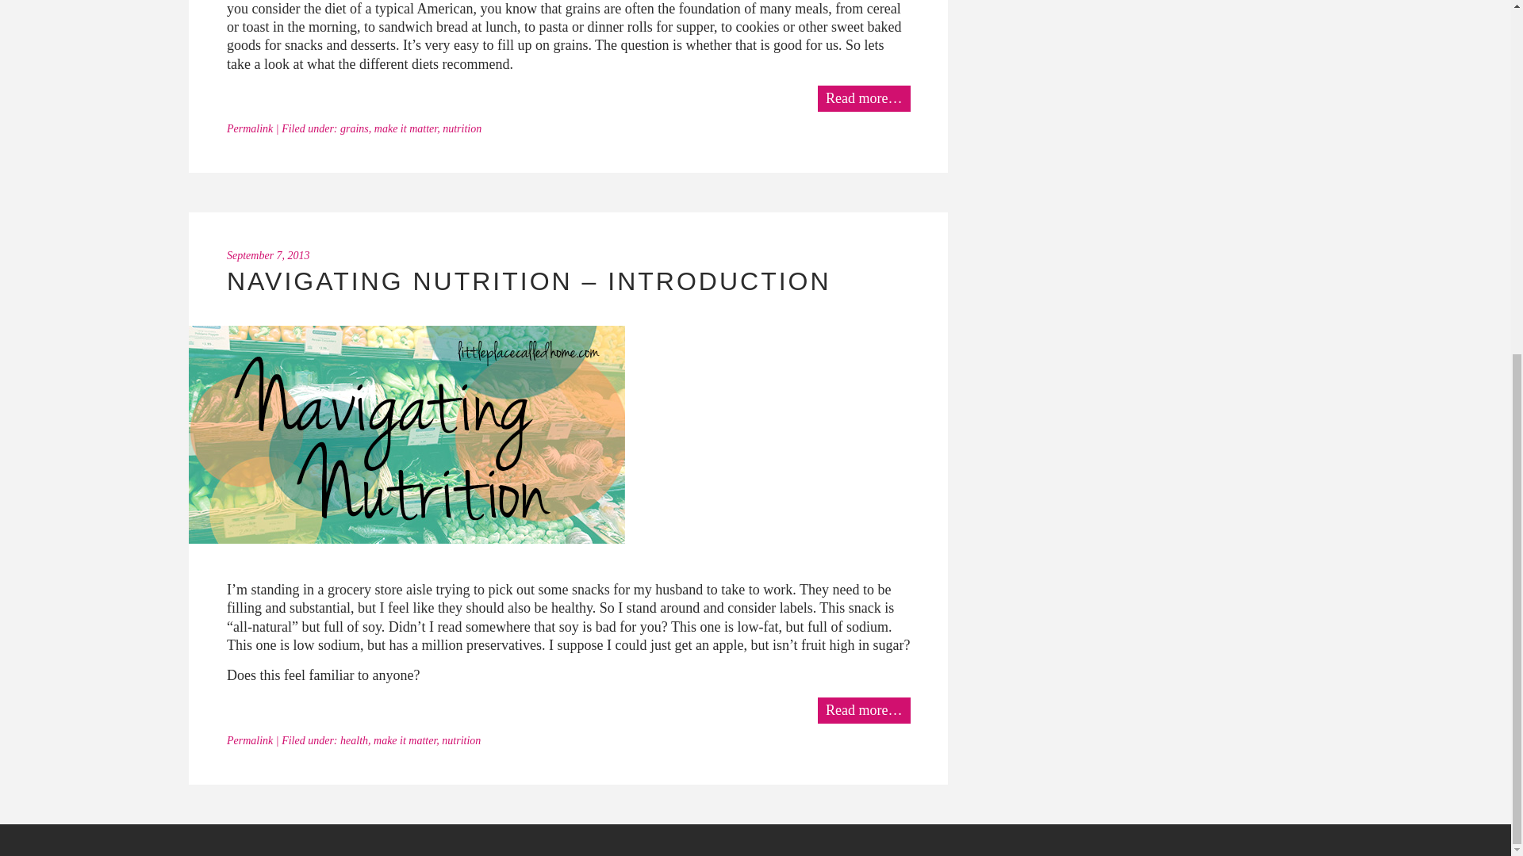 Image resolution: width=1523 pixels, height=856 pixels. Describe the element at coordinates (268, 255) in the screenshot. I see `September 7, 2013` at that location.